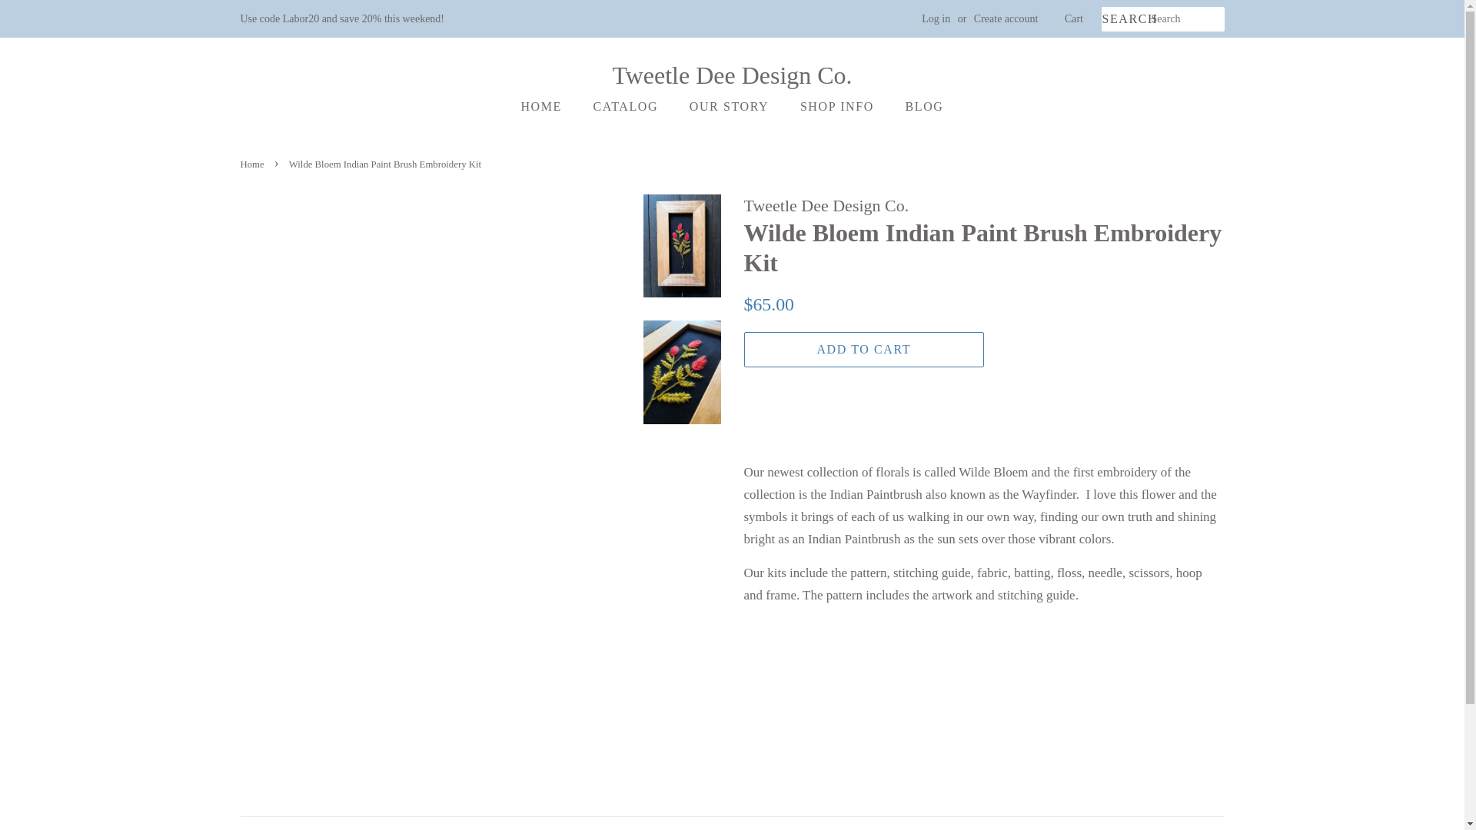 The height and width of the screenshot is (830, 1476). Describe the element at coordinates (627, 106) in the screenshot. I see `CATALOG` at that location.